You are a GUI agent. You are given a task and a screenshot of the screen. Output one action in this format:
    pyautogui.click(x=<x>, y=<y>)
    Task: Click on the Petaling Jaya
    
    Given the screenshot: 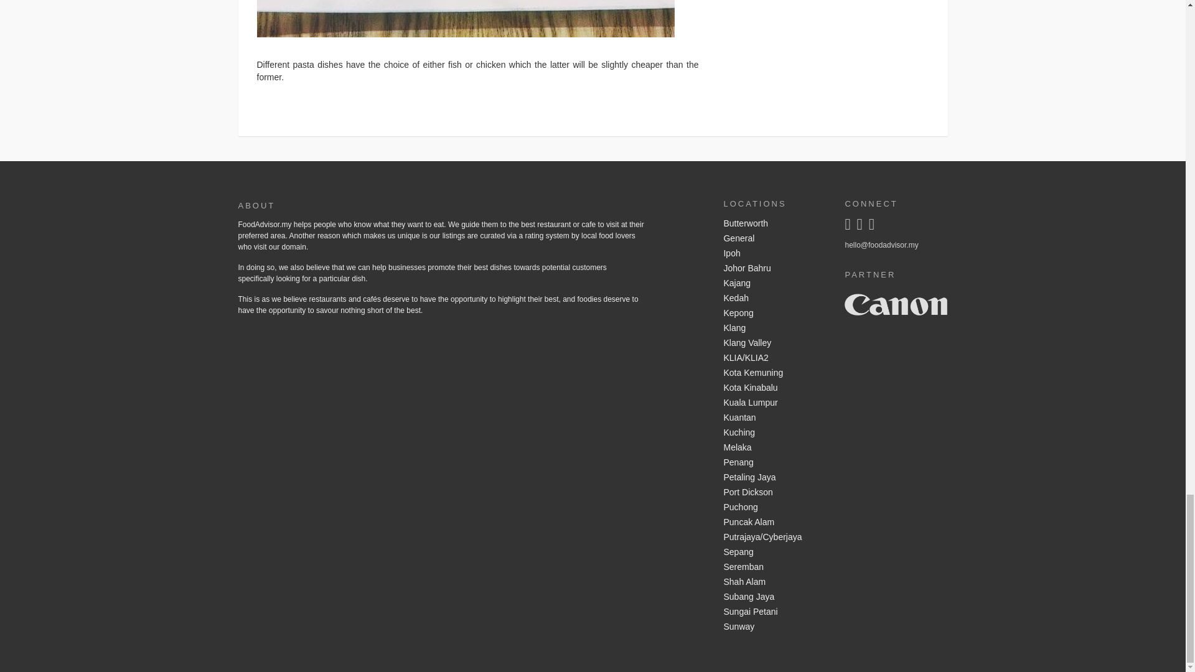 What is the action you would take?
    pyautogui.click(x=774, y=478)
    